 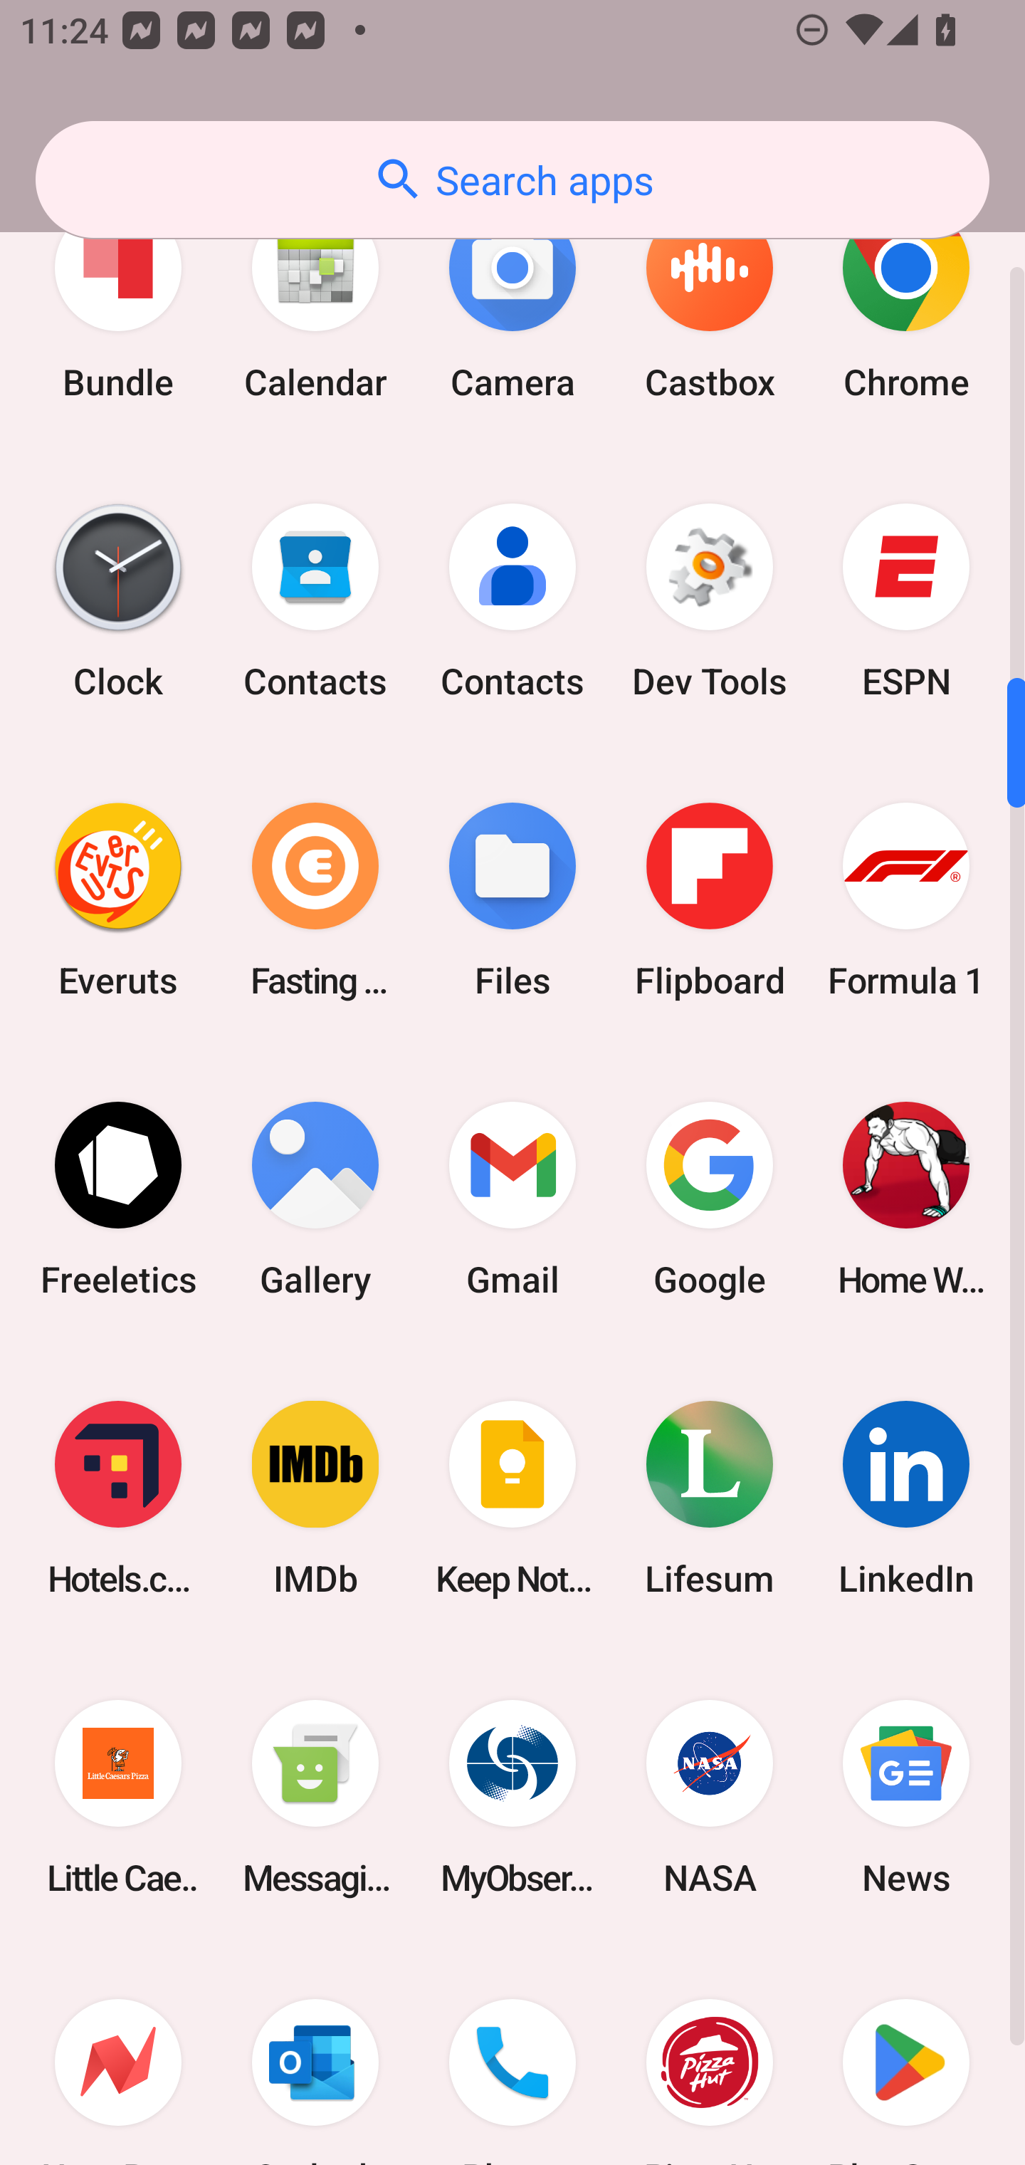 What do you see at coordinates (709, 1199) in the screenshot?
I see `Google` at bounding box center [709, 1199].